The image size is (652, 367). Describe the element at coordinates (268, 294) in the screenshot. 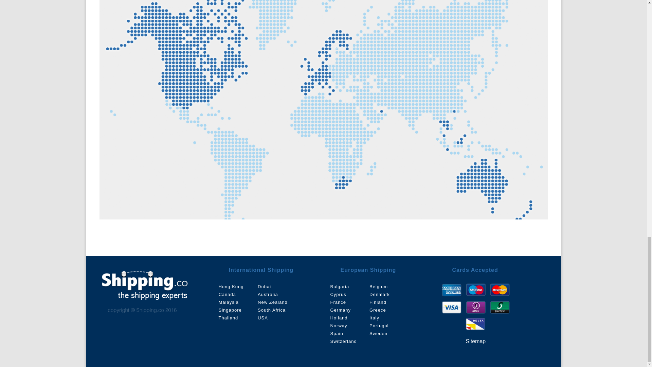

I see `Australia` at that location.